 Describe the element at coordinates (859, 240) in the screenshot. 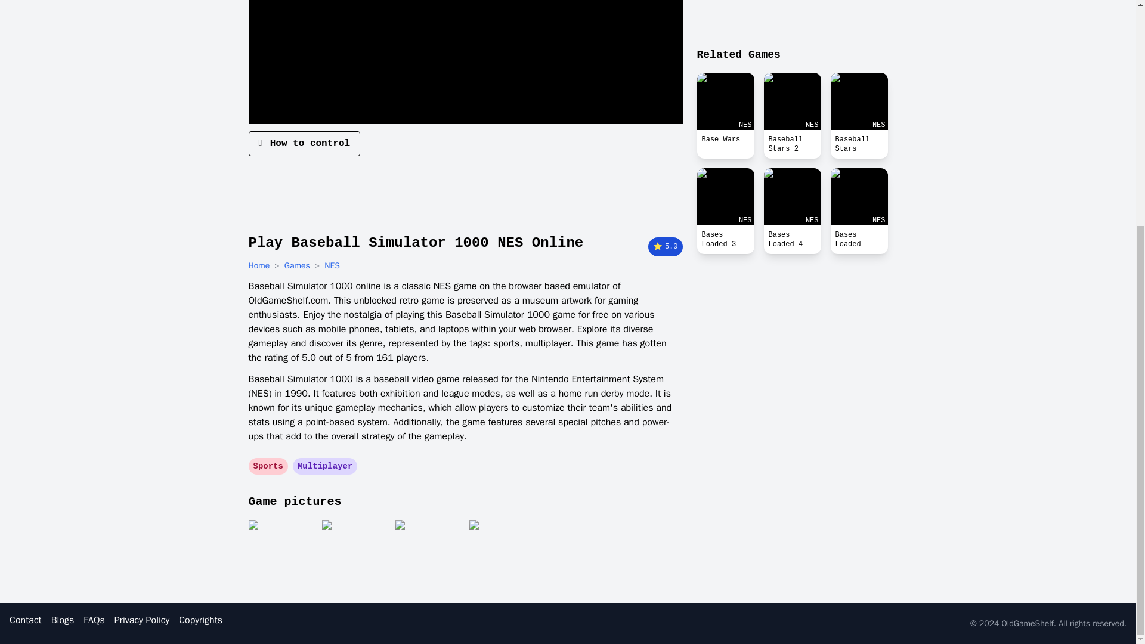

I see `Bases Loaded` at that location.